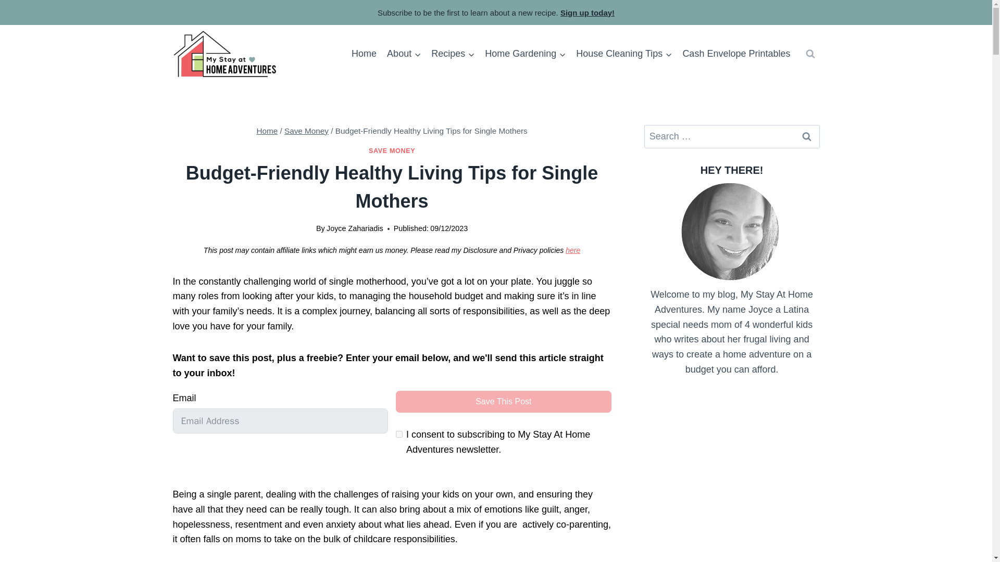 Image resolution: width=1000 pixels, height=562 pixels. Describe the element at coordinates (364, 54) in the screenshot. I see `Home` at that location.